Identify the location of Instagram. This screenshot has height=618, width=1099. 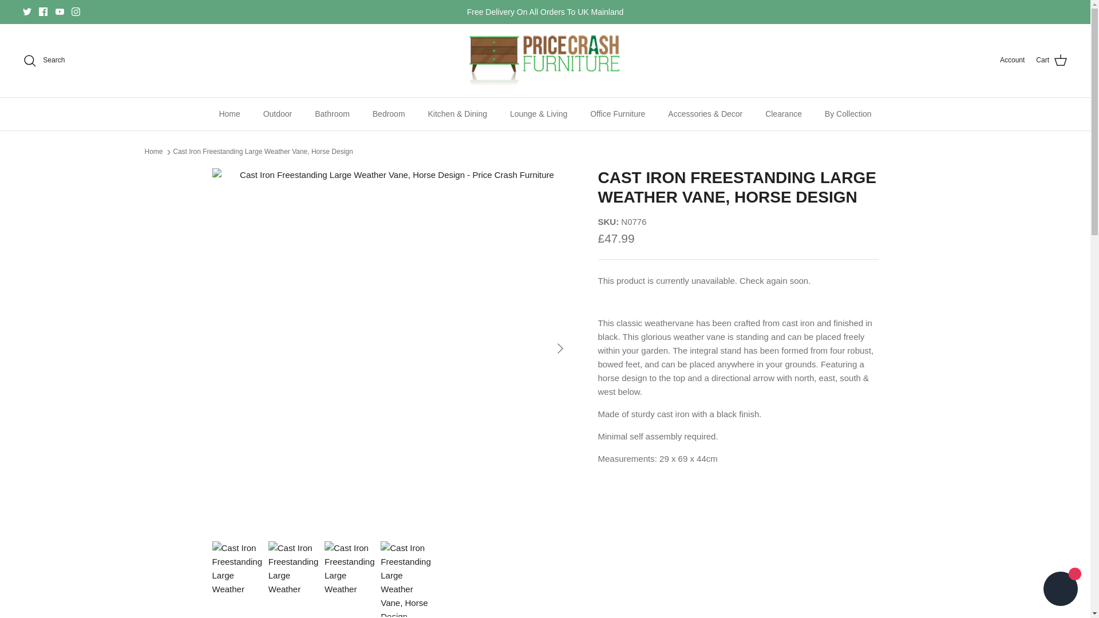
(76, 11).